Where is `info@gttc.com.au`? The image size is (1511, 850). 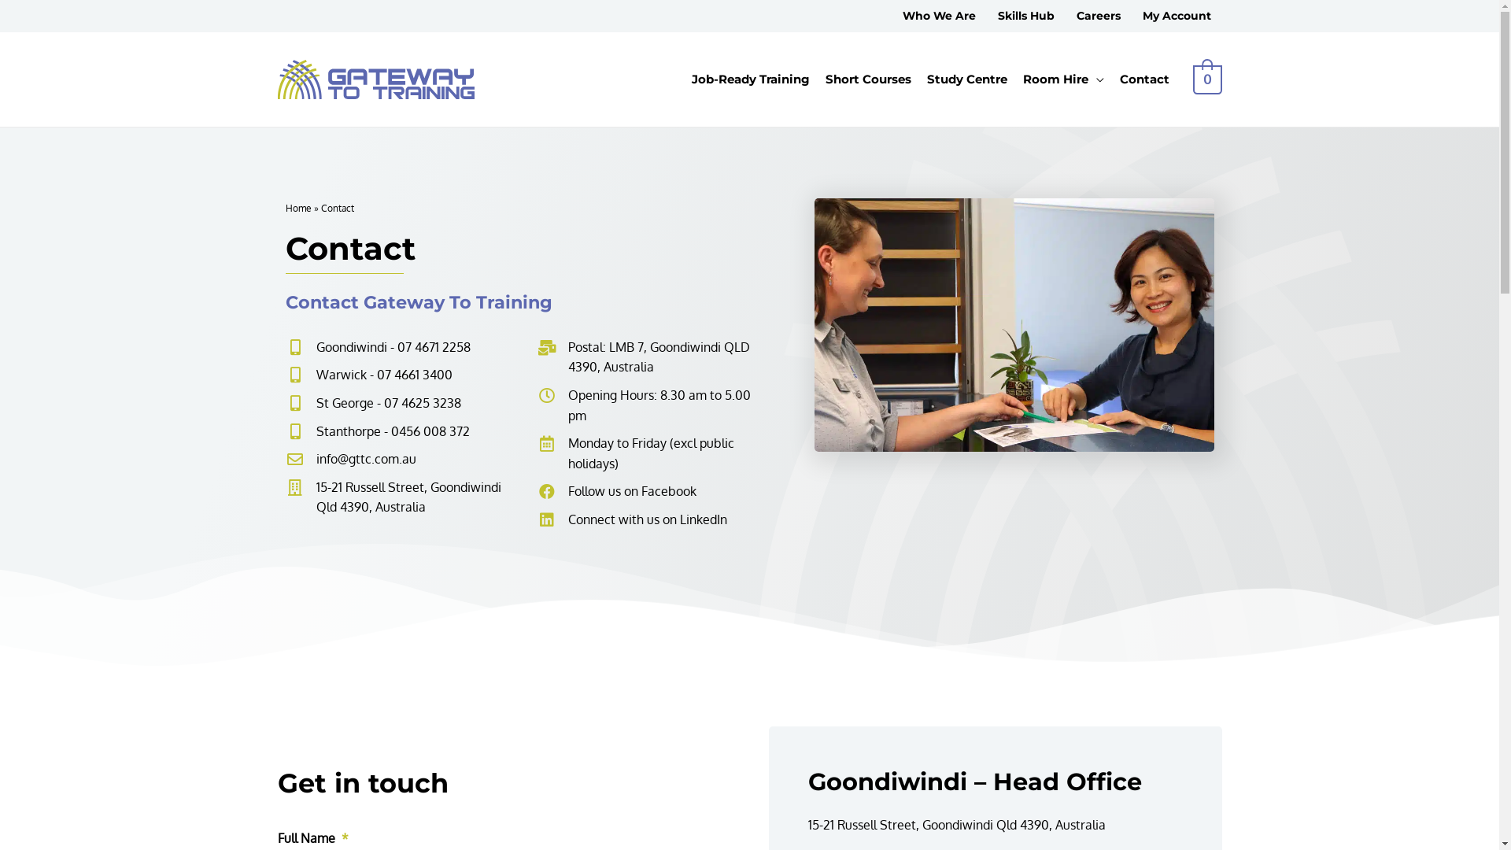 info@gttc.com.au is located at coordinates (401, 460).